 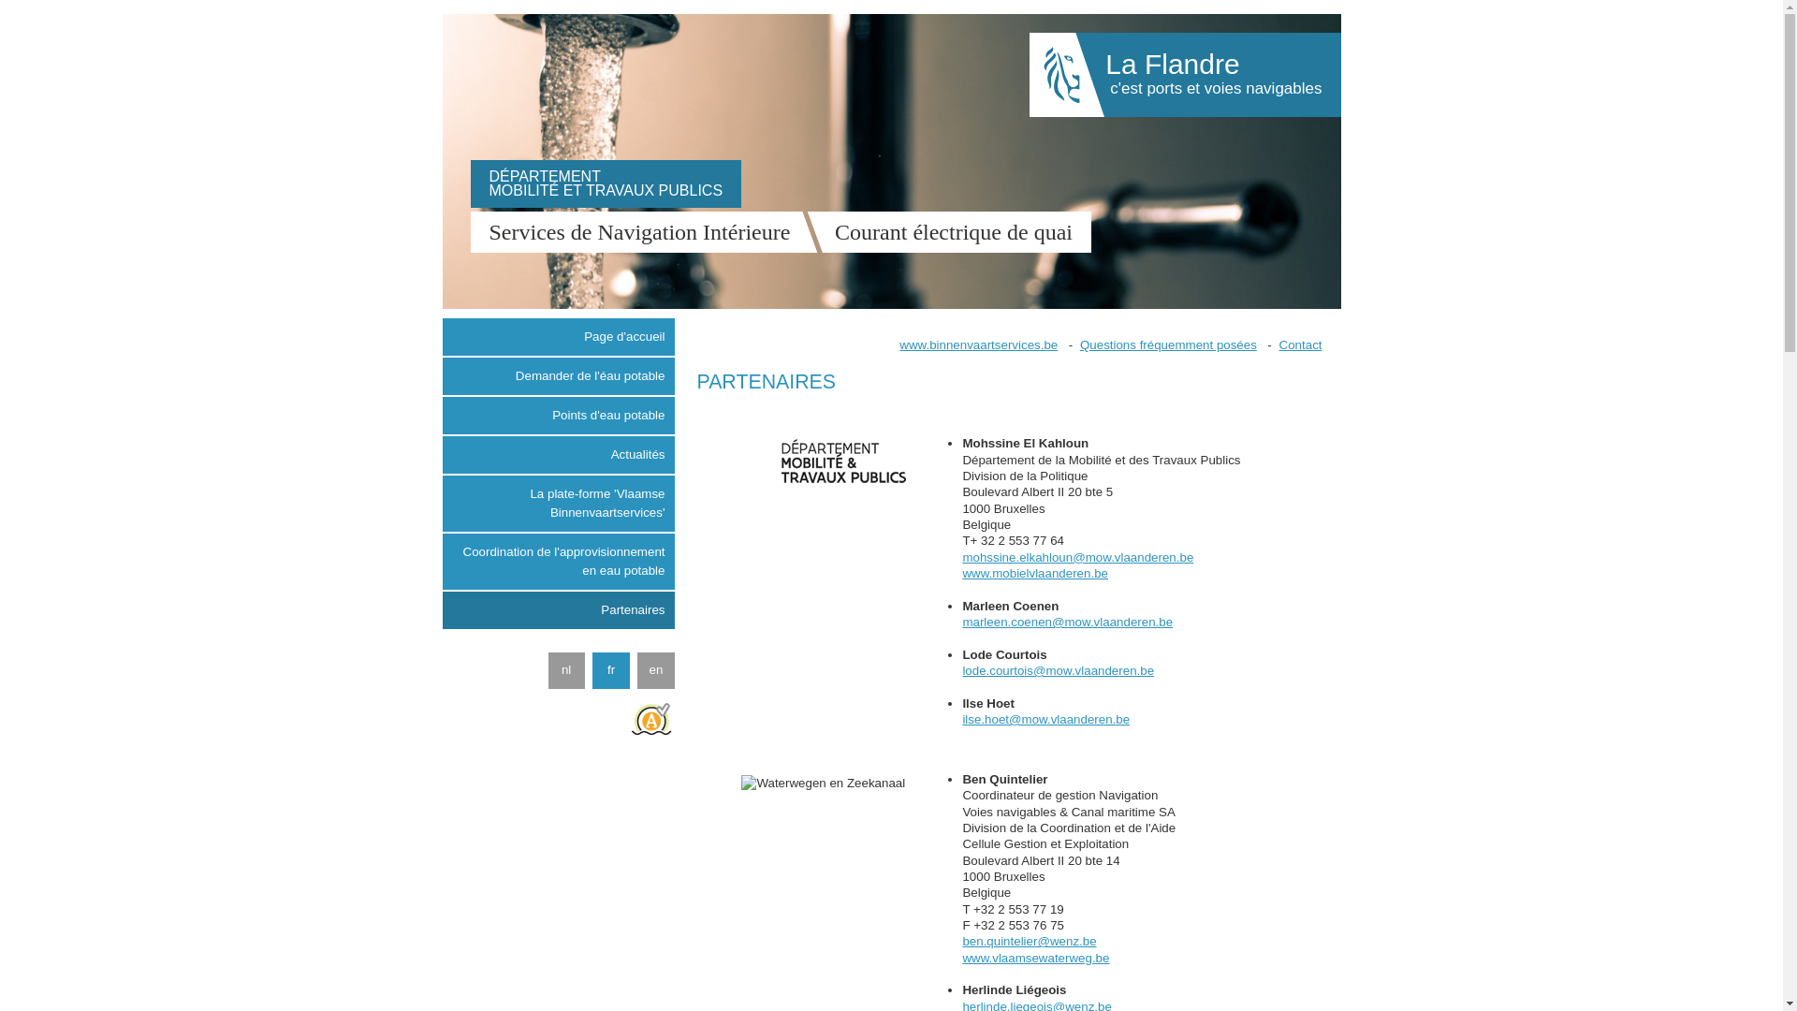 What do you see at coordinates (1035, 959) in the screenshot?
I see `www.vlaamsewaterweg.be` at bounding box center [1035, 959].